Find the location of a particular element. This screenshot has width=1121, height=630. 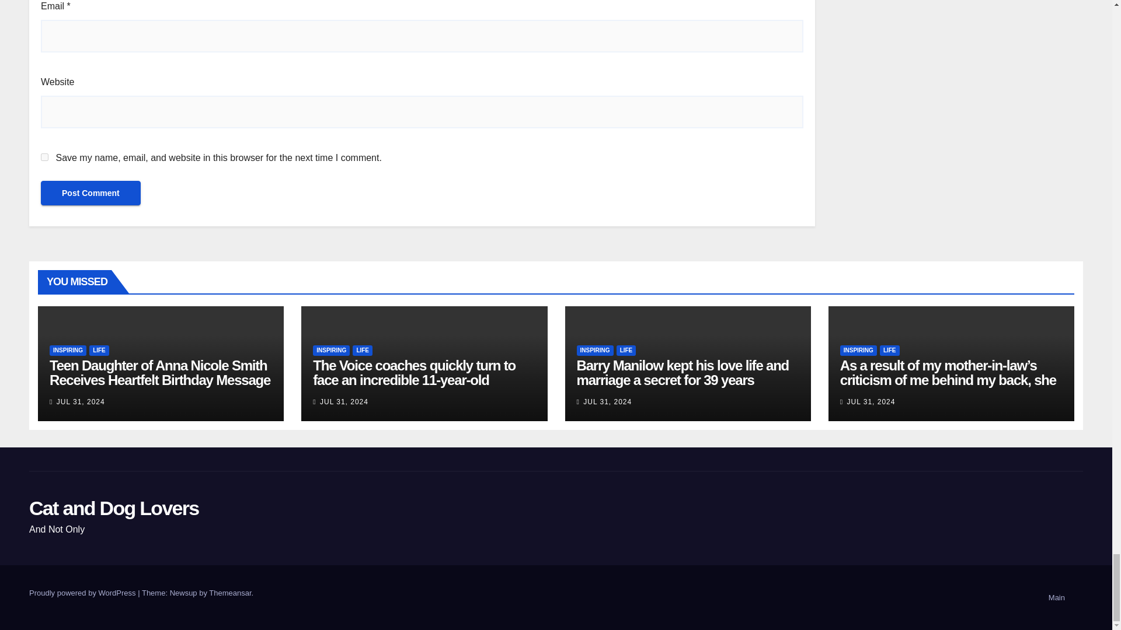

yes is located at coordinates (44, 157).